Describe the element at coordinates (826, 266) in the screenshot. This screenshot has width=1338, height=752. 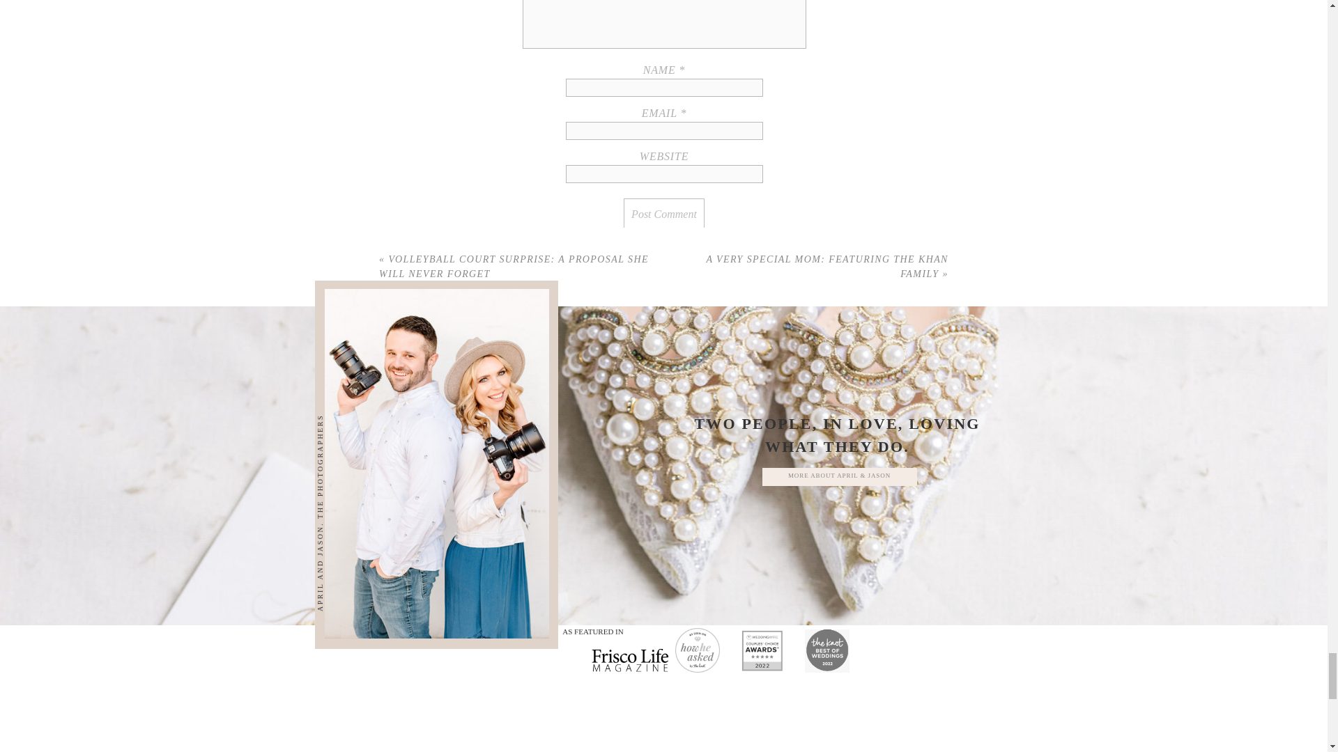
I see `A VERY SPECIAL MOM: FEATURING THE KHAN FAMILY` at that location.